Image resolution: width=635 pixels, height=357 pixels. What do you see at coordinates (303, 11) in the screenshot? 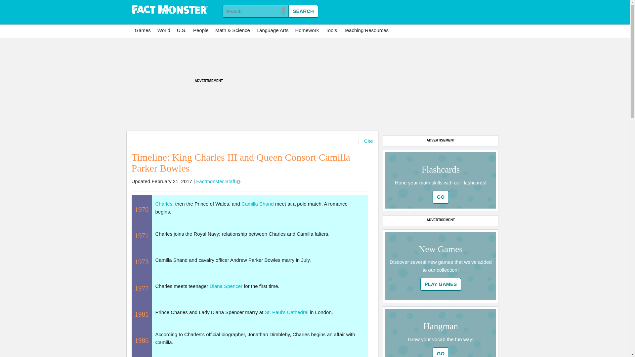
I see `Search` at bounding box center [303, 11].